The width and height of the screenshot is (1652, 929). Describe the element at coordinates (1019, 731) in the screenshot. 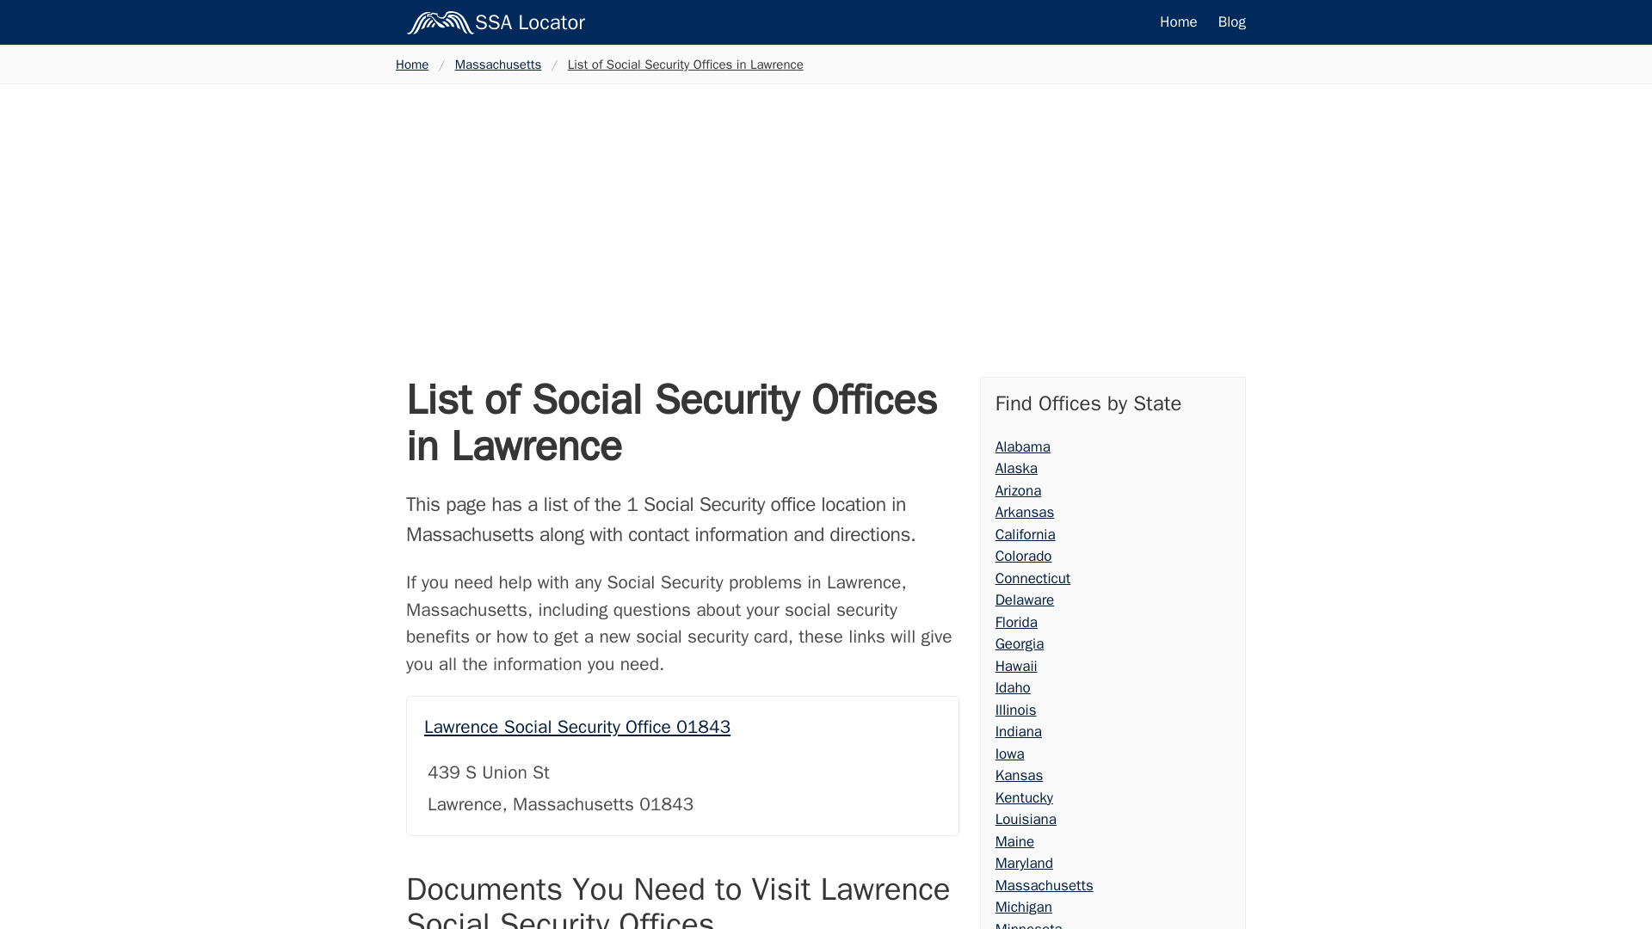

I see `Indiana` at that location.